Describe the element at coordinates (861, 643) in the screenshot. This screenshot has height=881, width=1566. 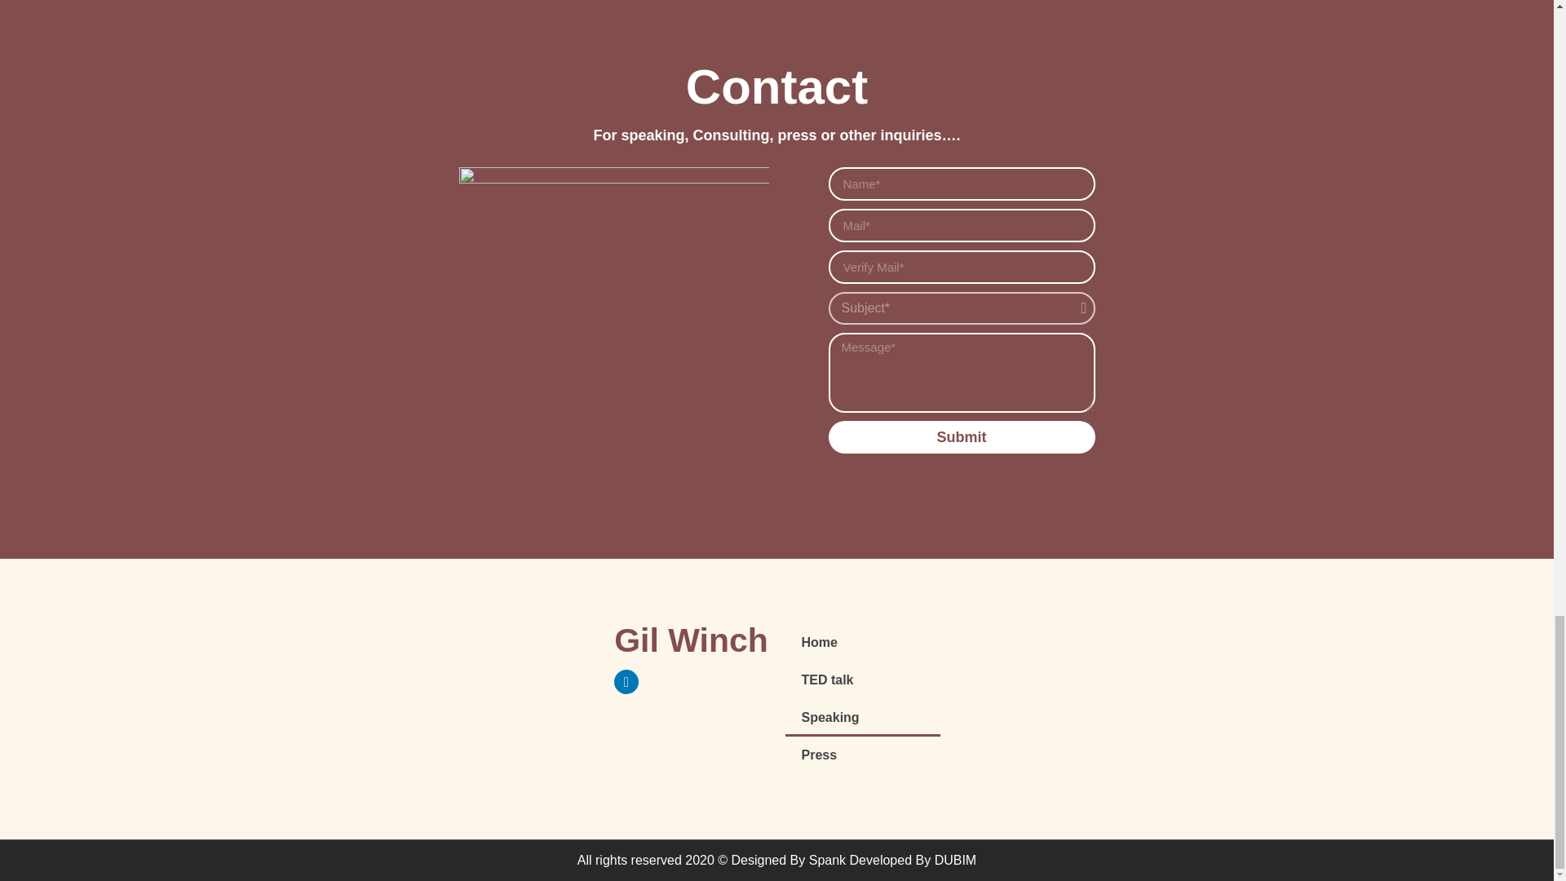
I see `Home` at that location.